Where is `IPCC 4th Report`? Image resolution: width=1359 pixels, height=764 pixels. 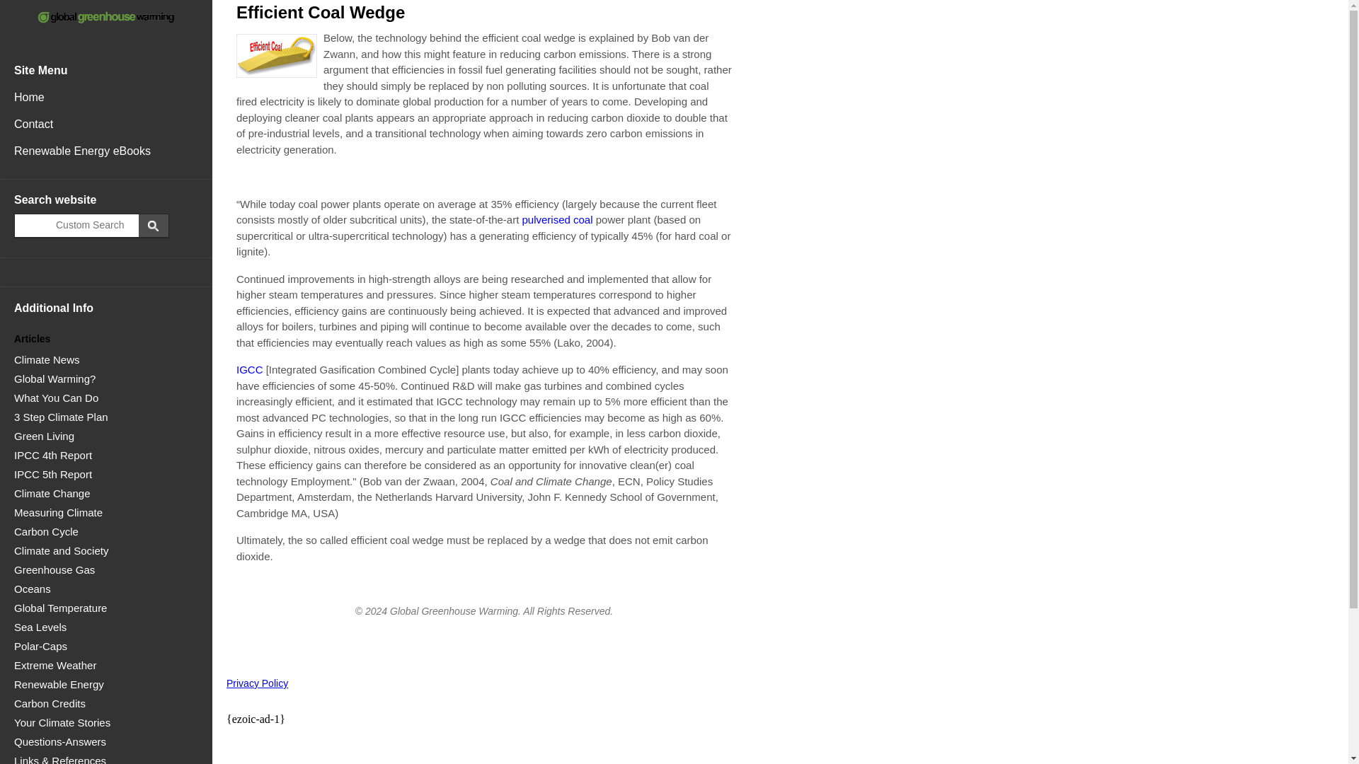 IPCC 4th Report is located at coordinates (52, 456).